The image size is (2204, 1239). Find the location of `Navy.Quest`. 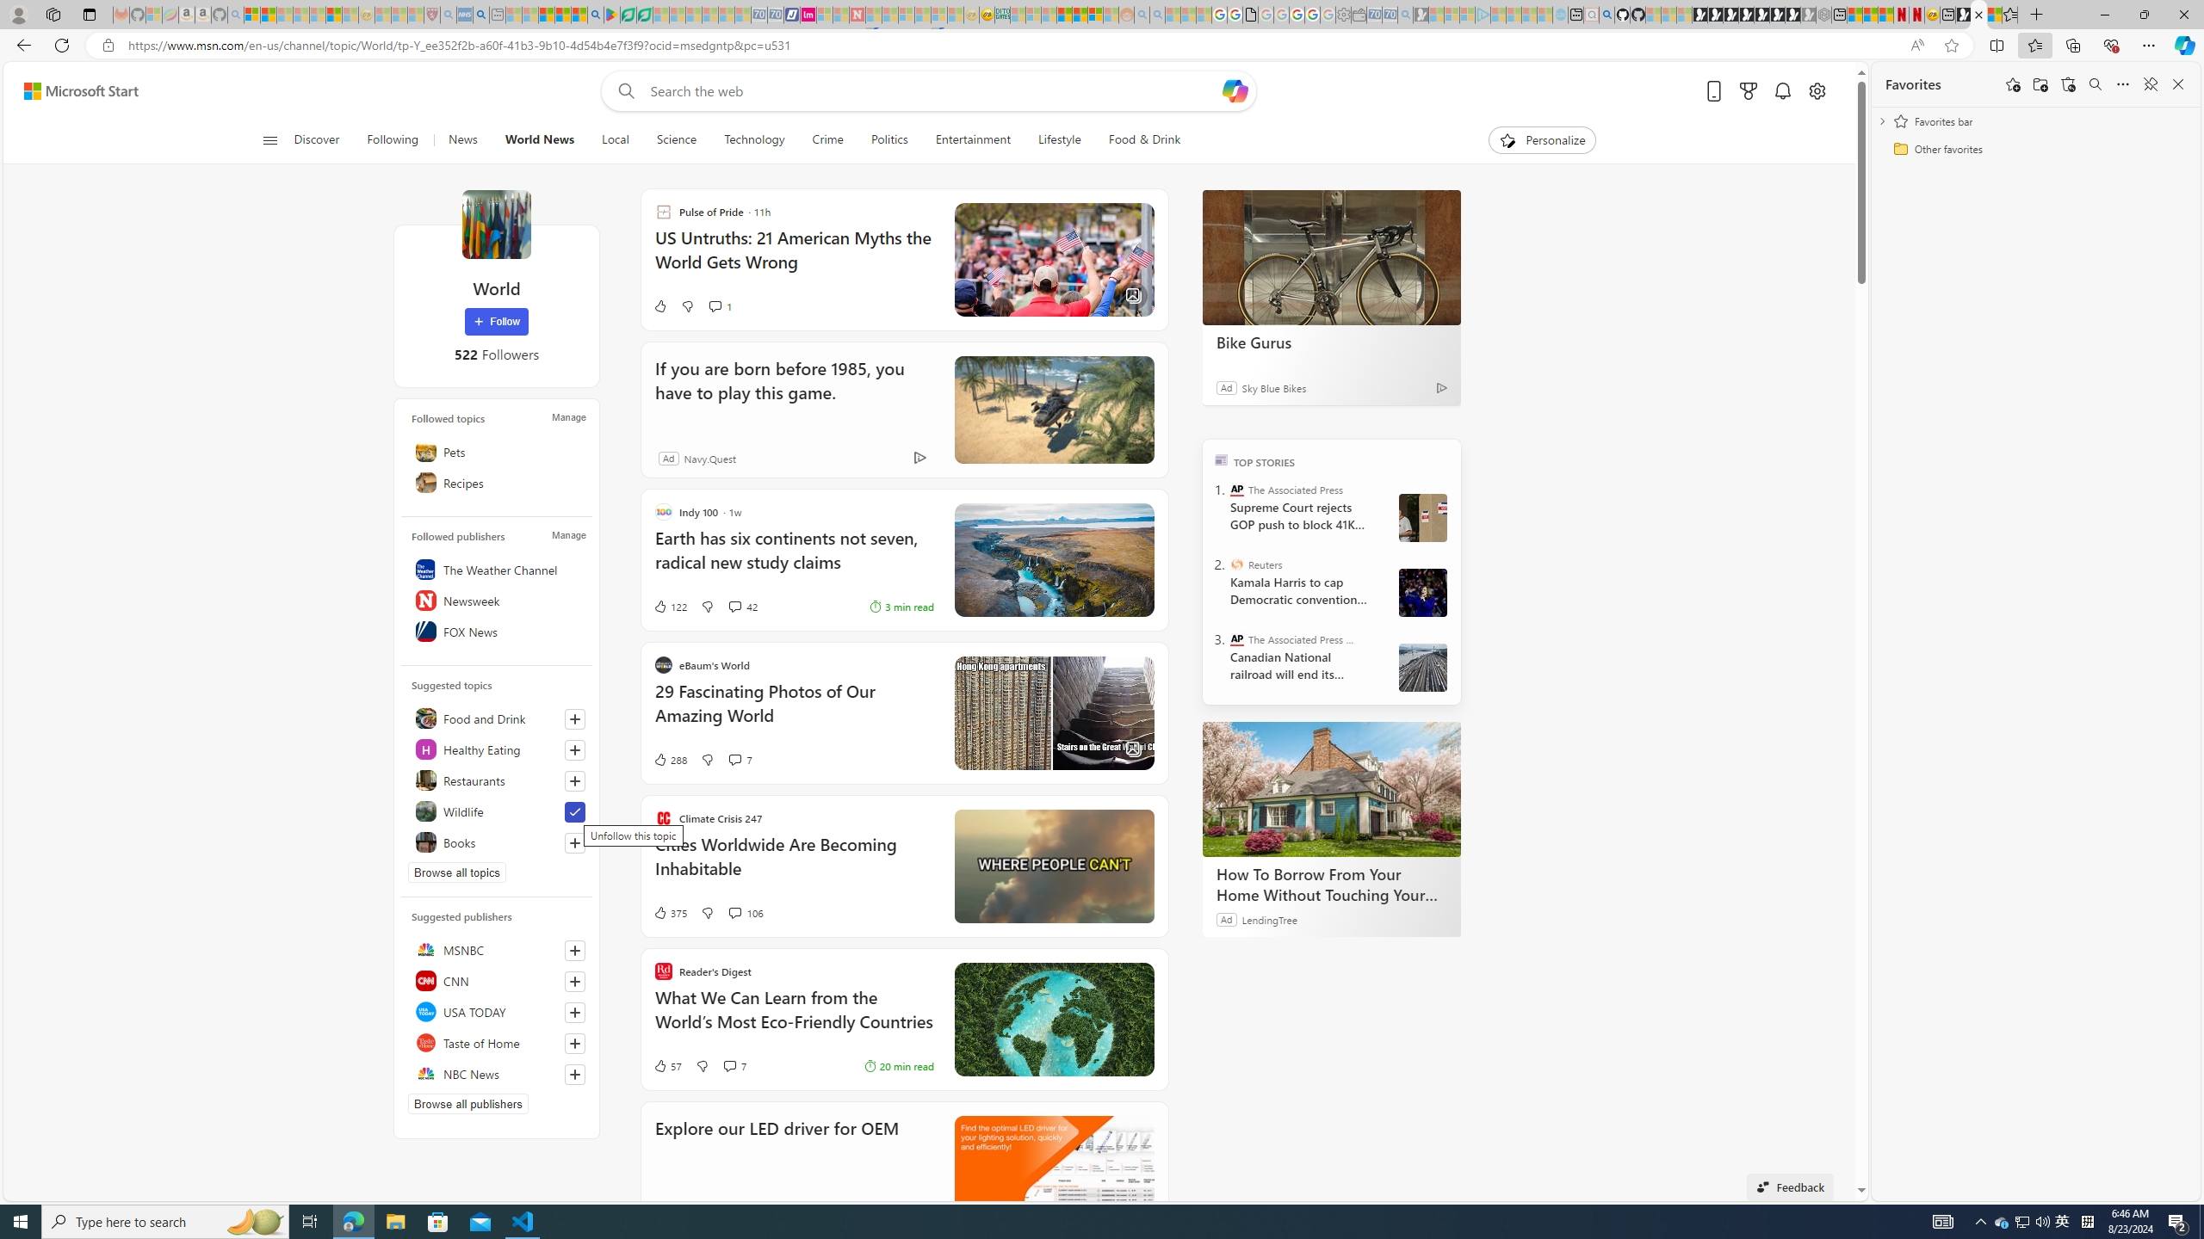

Navy.Quest is located at coordinates (709, 458).